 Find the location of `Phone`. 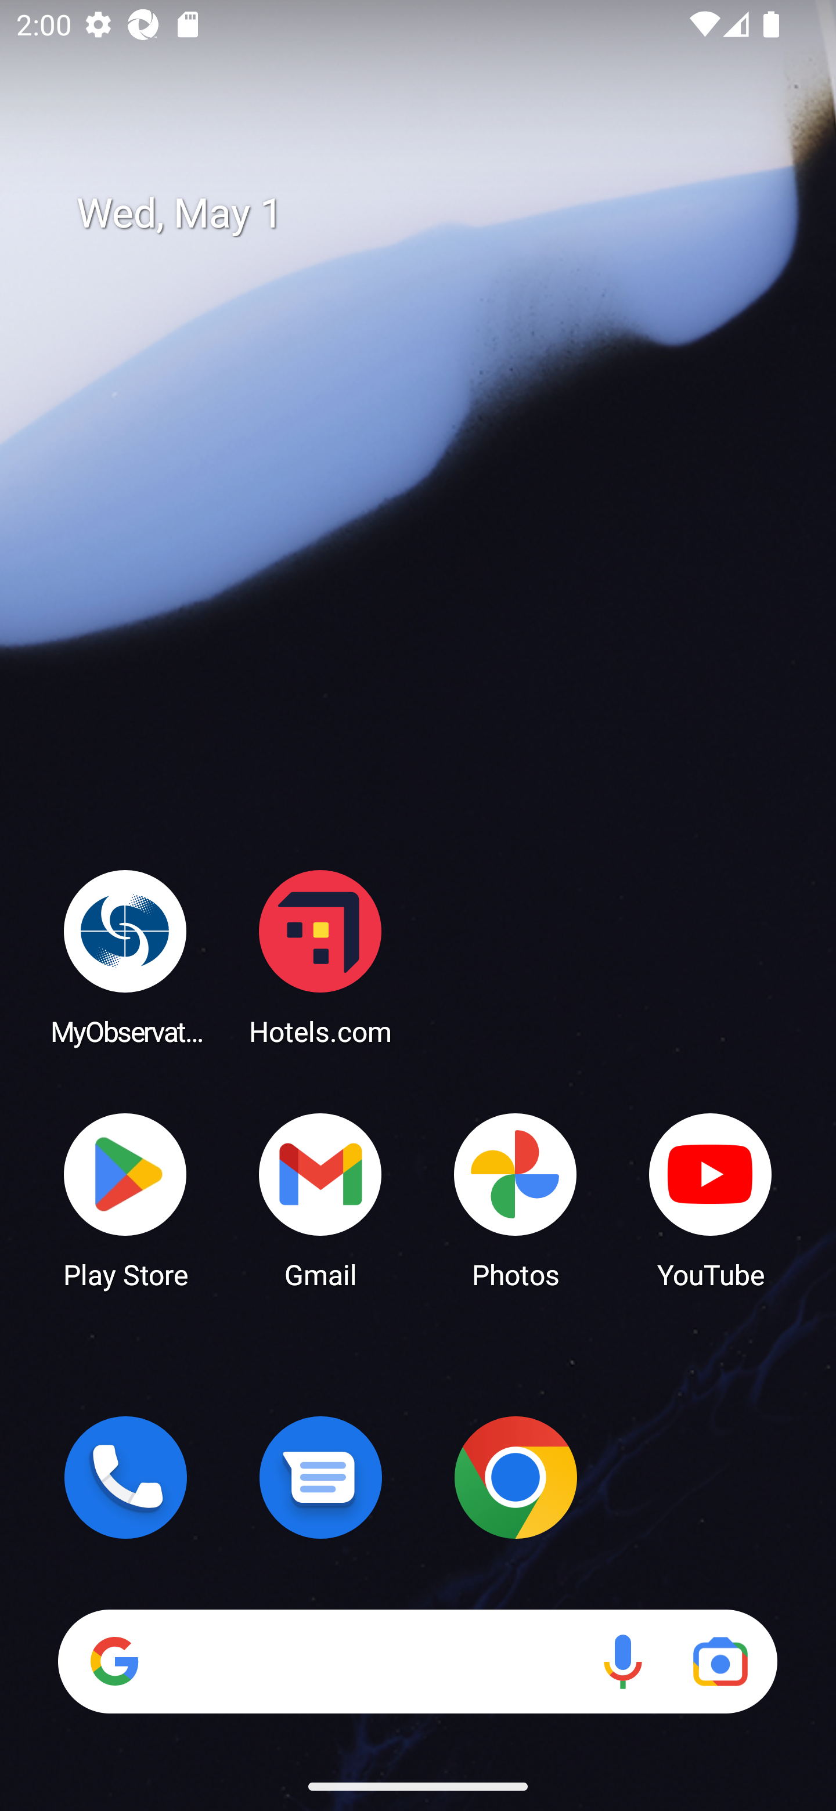

Phone is located at coordinates (125, 1477).